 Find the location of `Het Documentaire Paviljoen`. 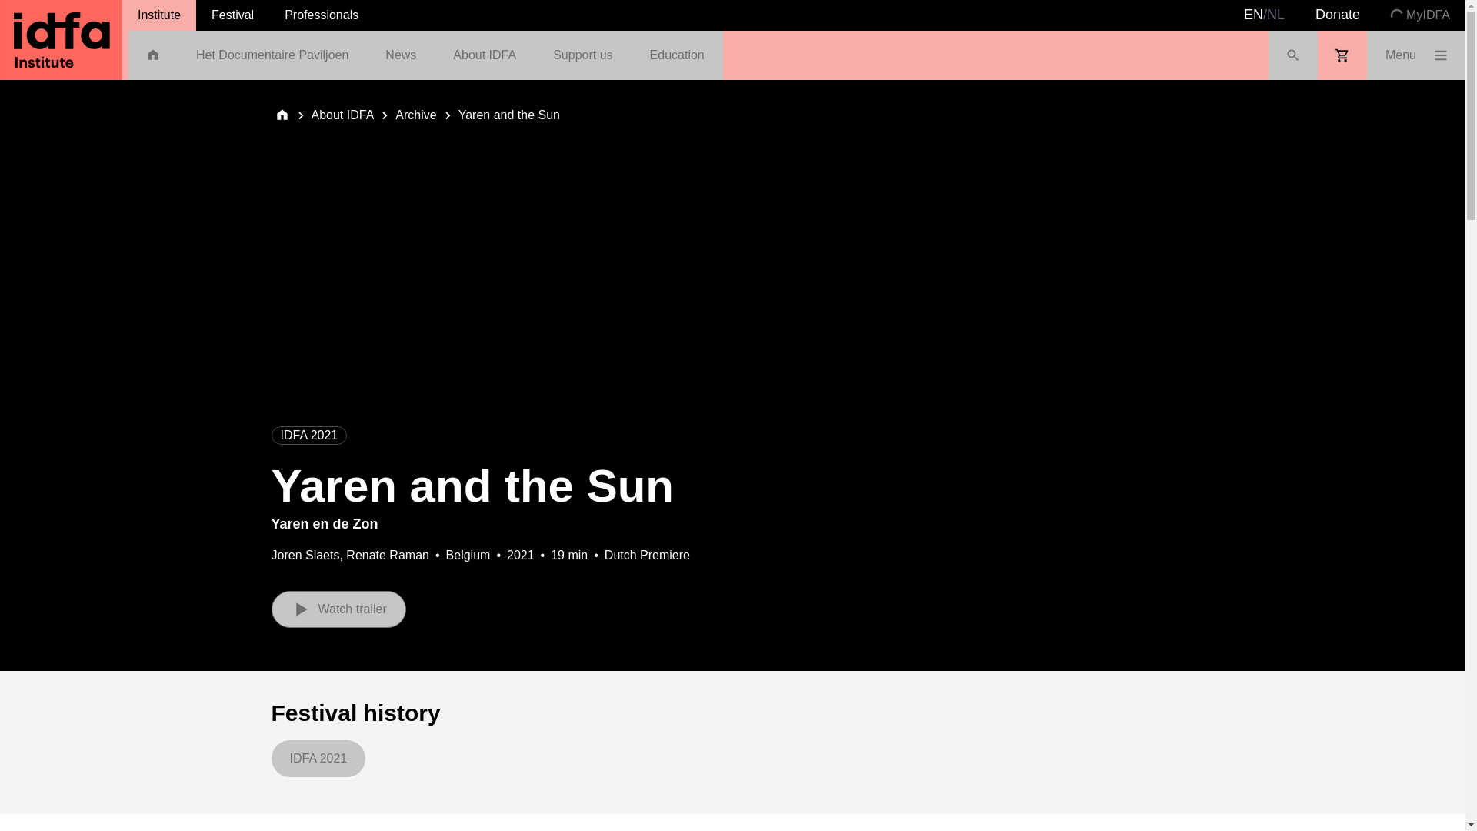

Het Documentaire Paviljoen is located at coordinates (272, 55).